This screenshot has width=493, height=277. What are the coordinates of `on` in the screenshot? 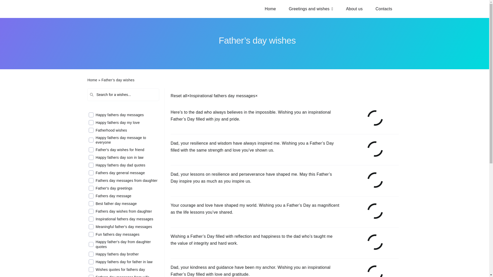 It's located at (91, 254).